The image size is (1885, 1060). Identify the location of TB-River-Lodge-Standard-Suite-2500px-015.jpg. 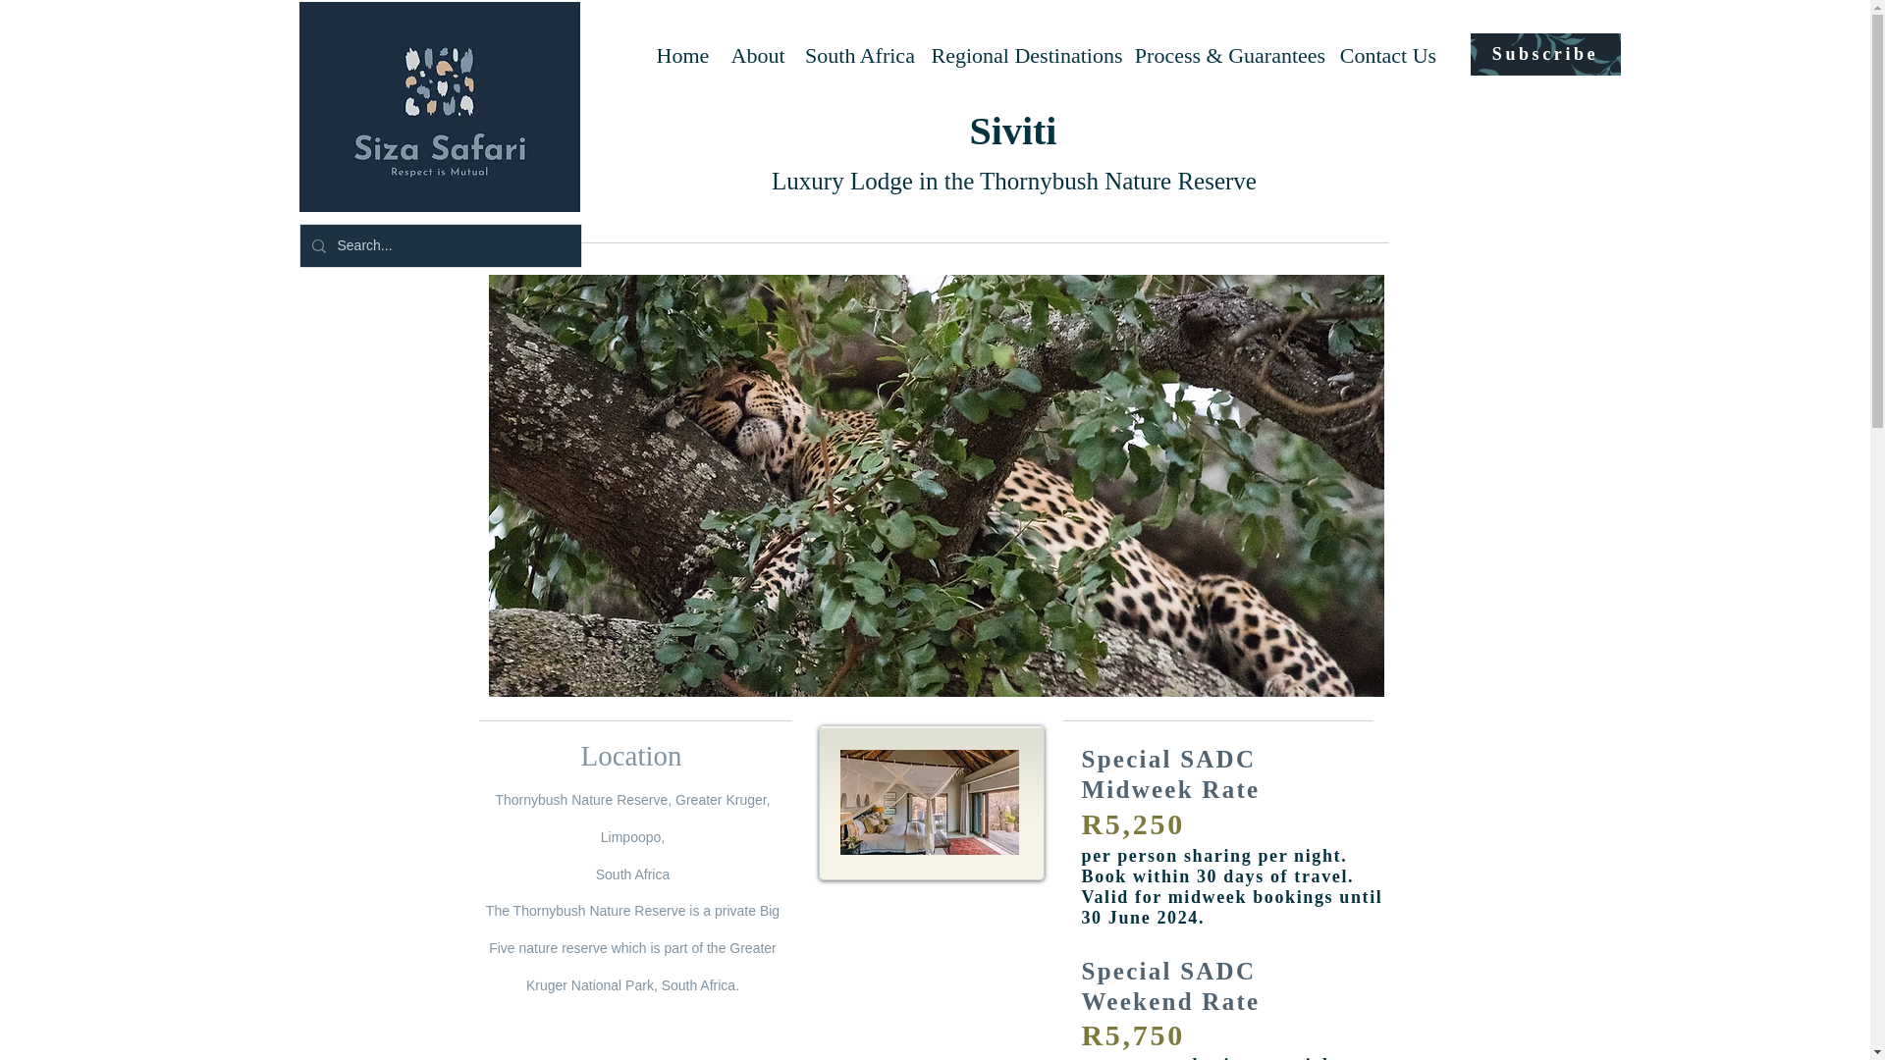
(930, 802).